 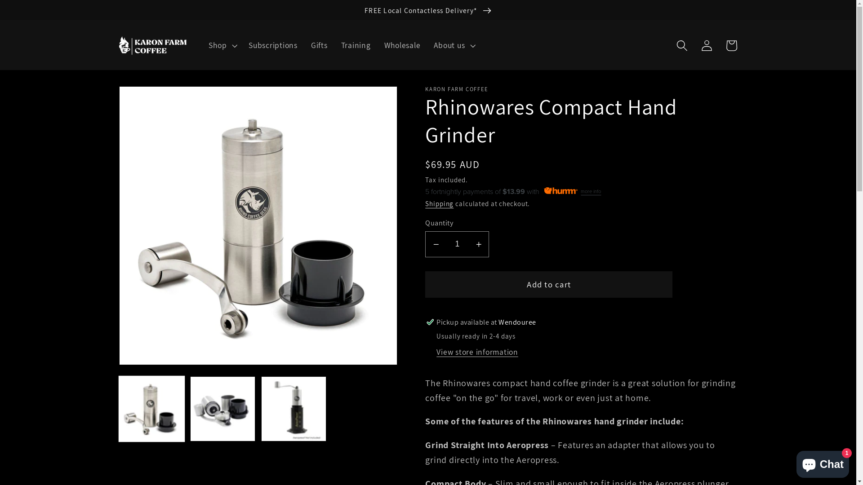 What do you see at coordinates (356, 45) in the screenshot?
I see `Training` at bounding box center [356, 45].